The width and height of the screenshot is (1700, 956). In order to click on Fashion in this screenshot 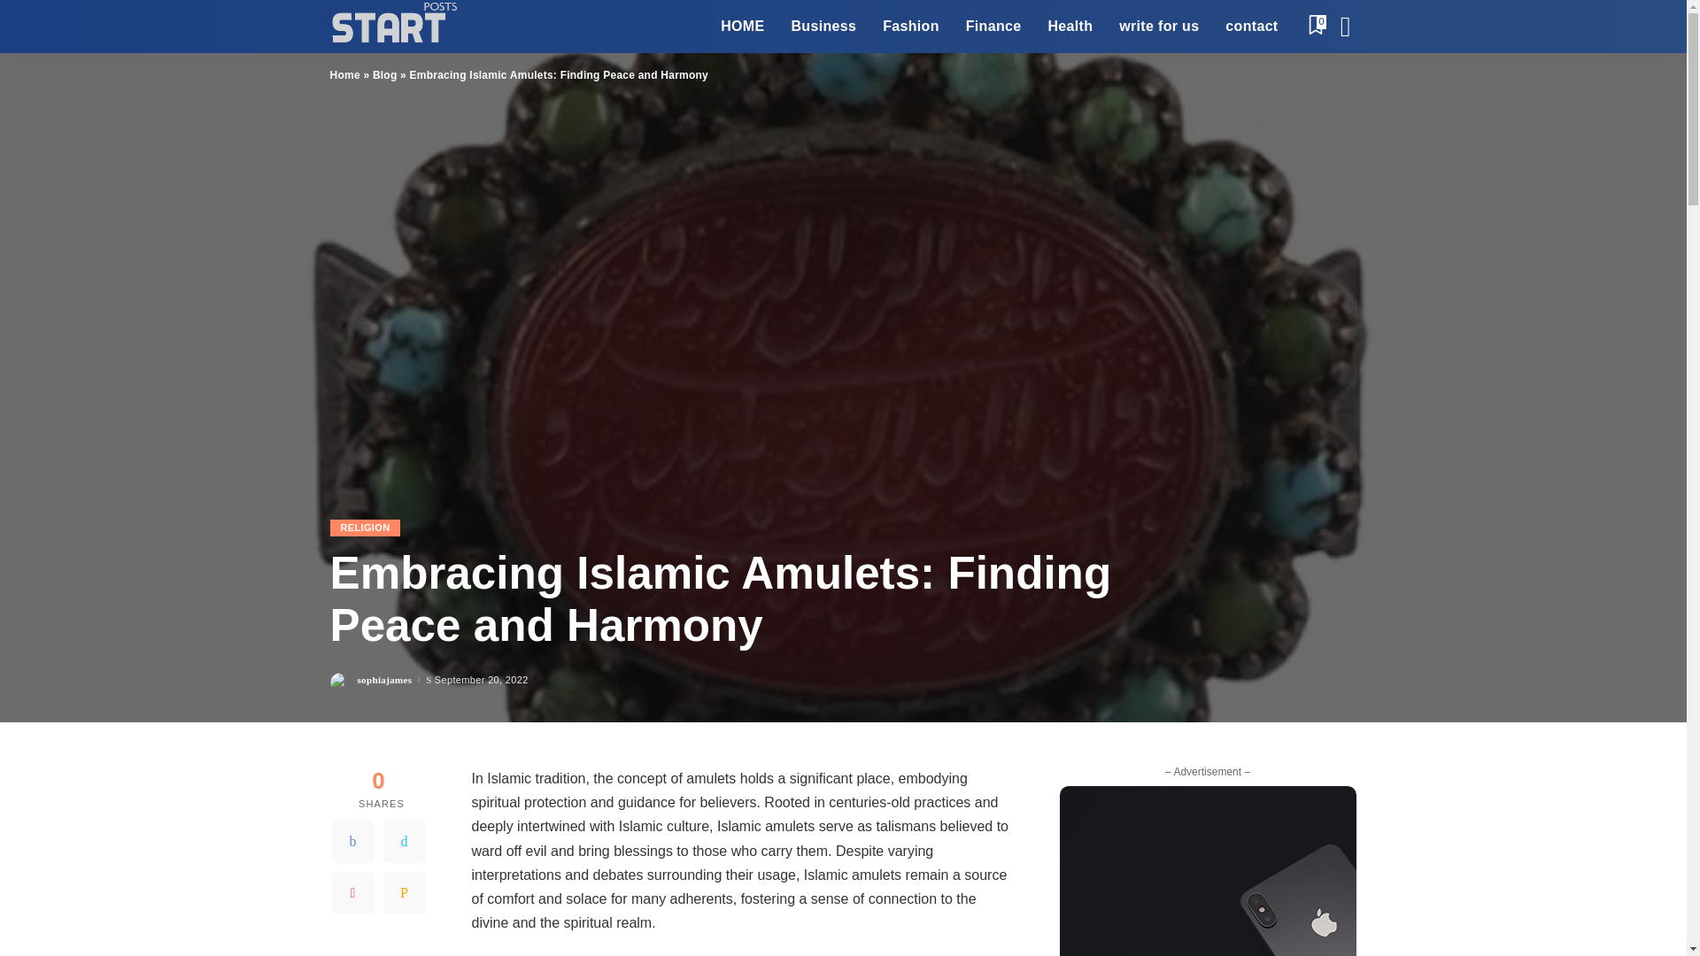, I will do `click(910, 27)`.